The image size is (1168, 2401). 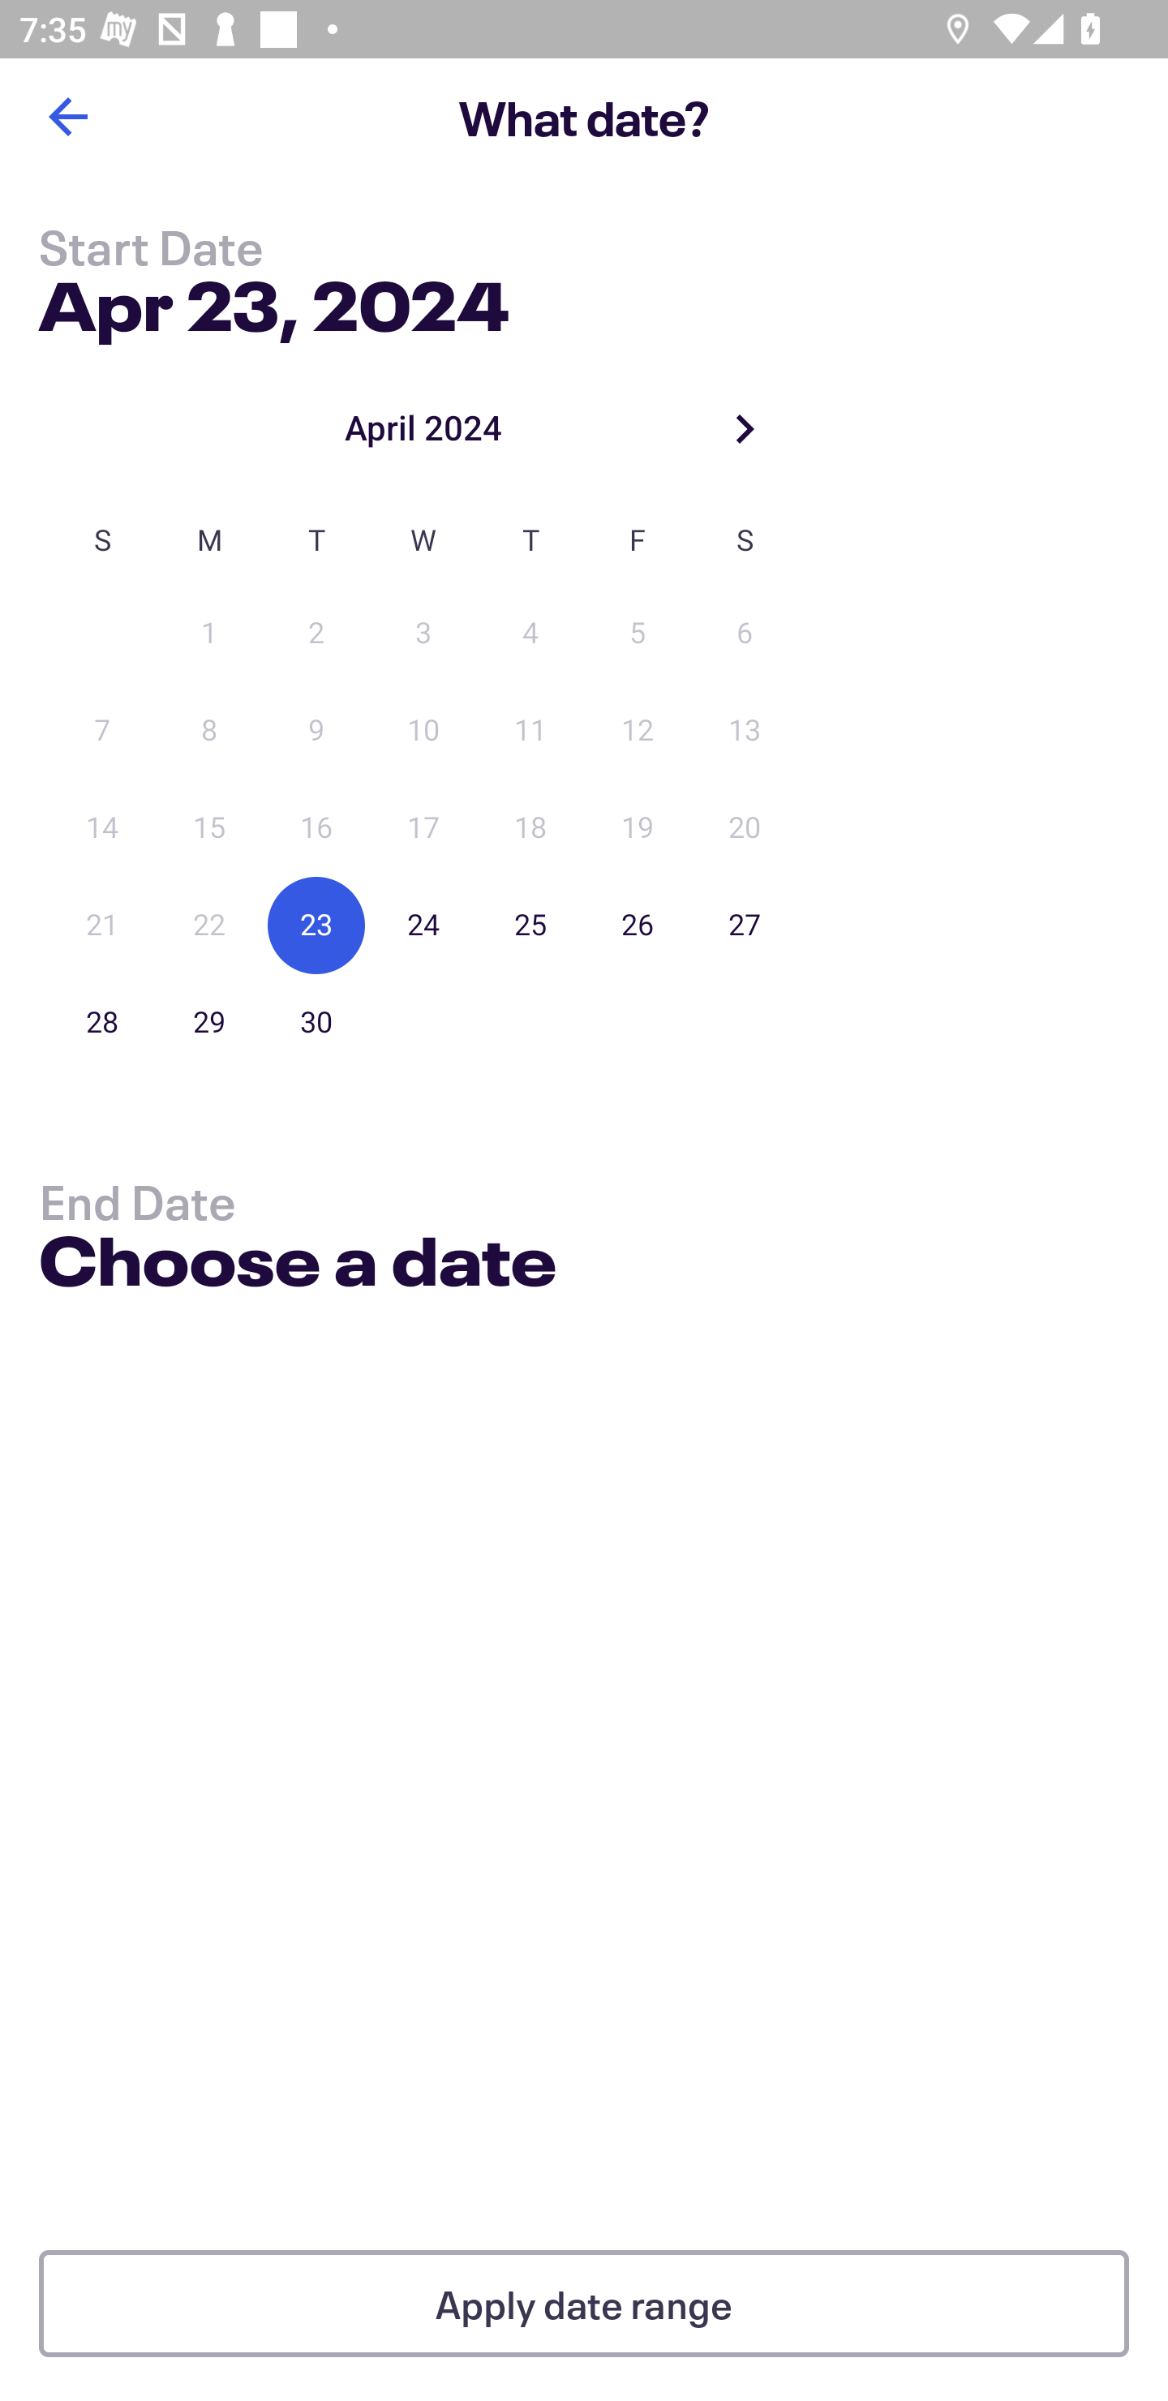 I want to click on 11 11 April 2024, so click(x=530, y=731).